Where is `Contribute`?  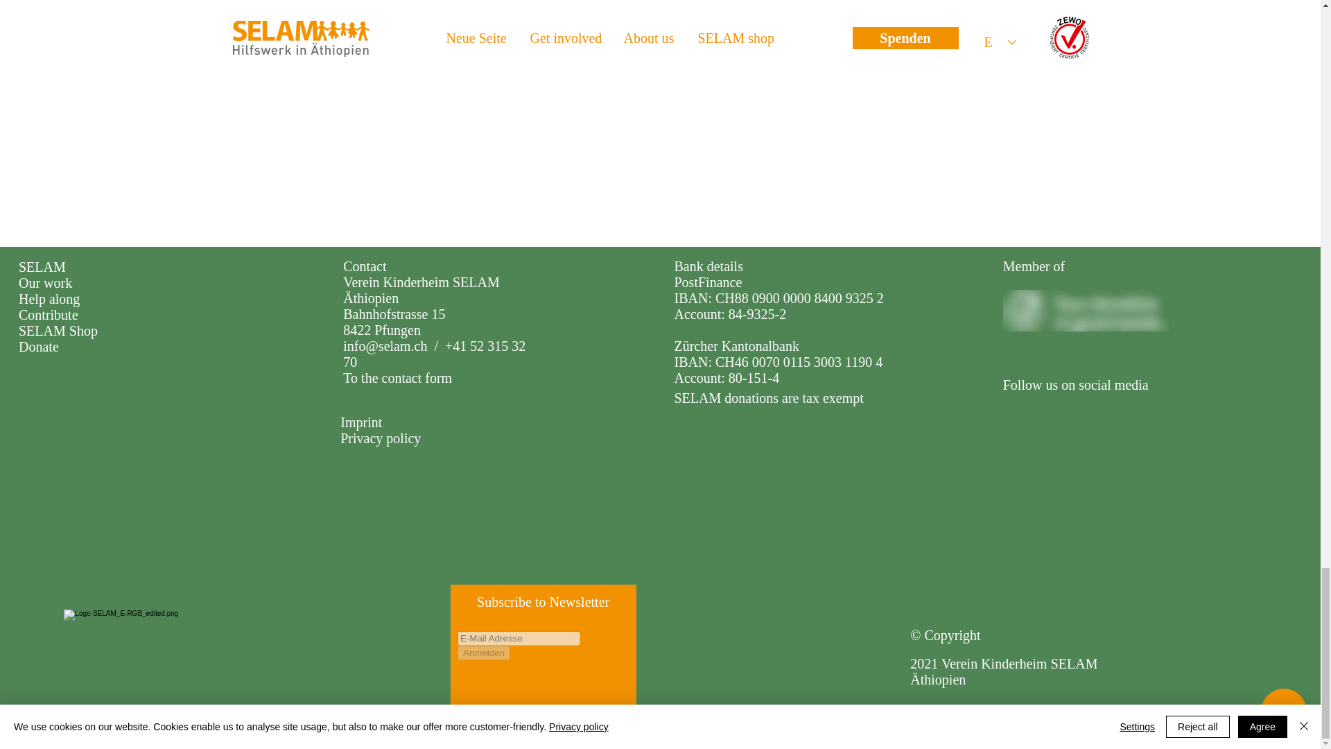
Contribute is located at coordinates (49, 315).